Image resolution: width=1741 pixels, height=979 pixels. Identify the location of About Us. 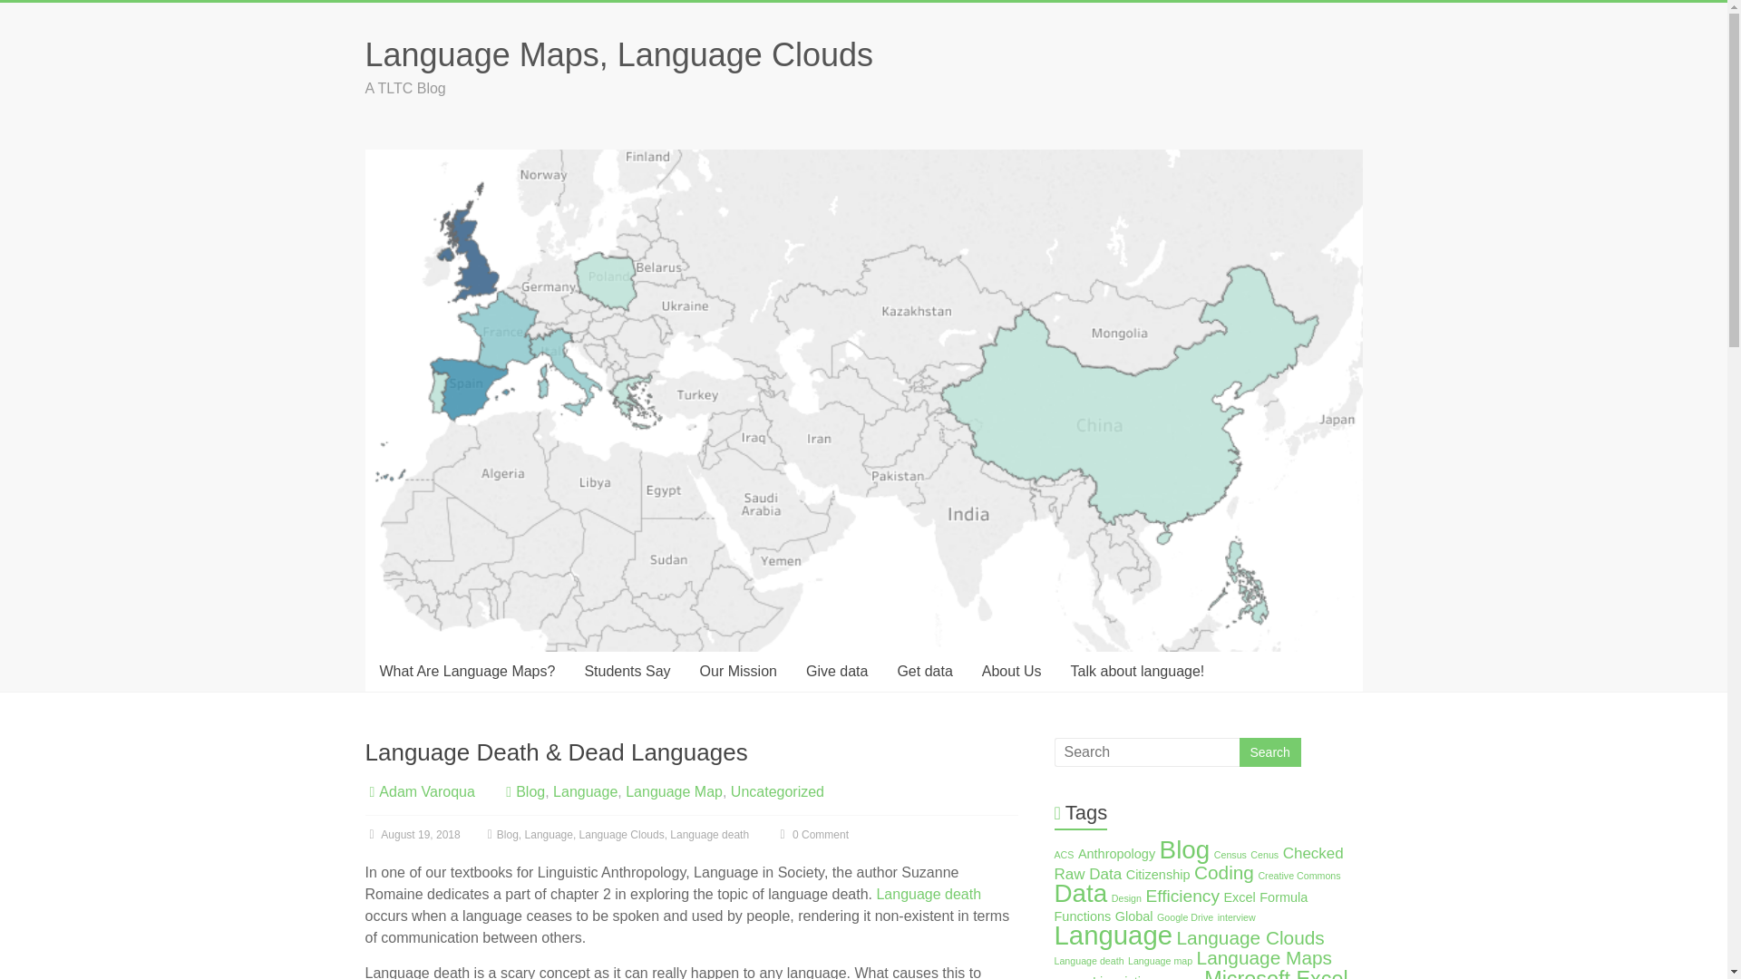
(1012, 671).